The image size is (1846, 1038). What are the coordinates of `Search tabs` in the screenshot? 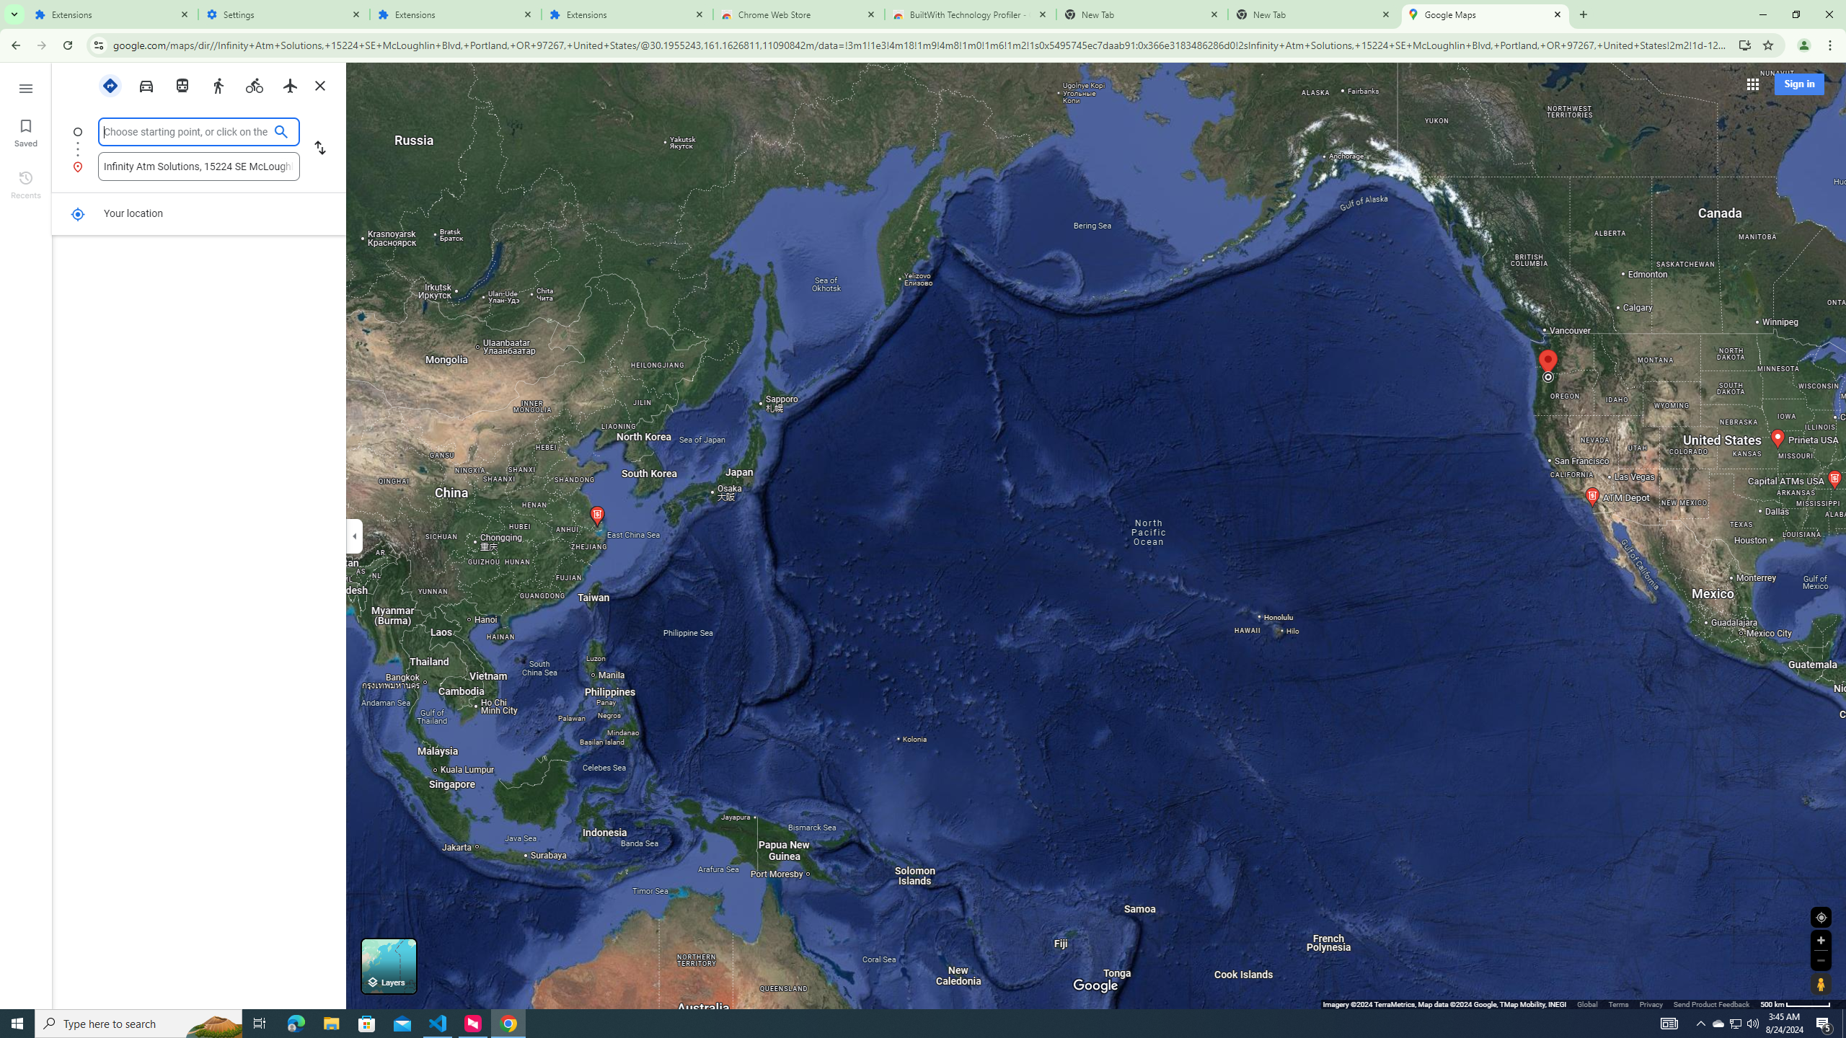 It's located at (14, 14).